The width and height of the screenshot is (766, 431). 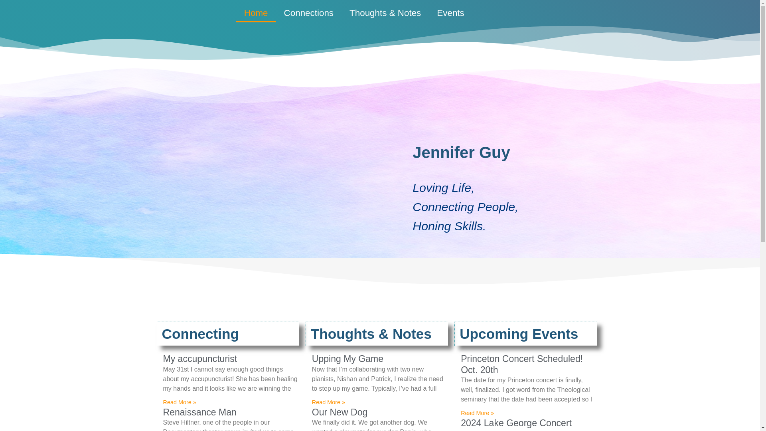 I want to click on 2024 Lake George Concert, so click(x=516, y=423).